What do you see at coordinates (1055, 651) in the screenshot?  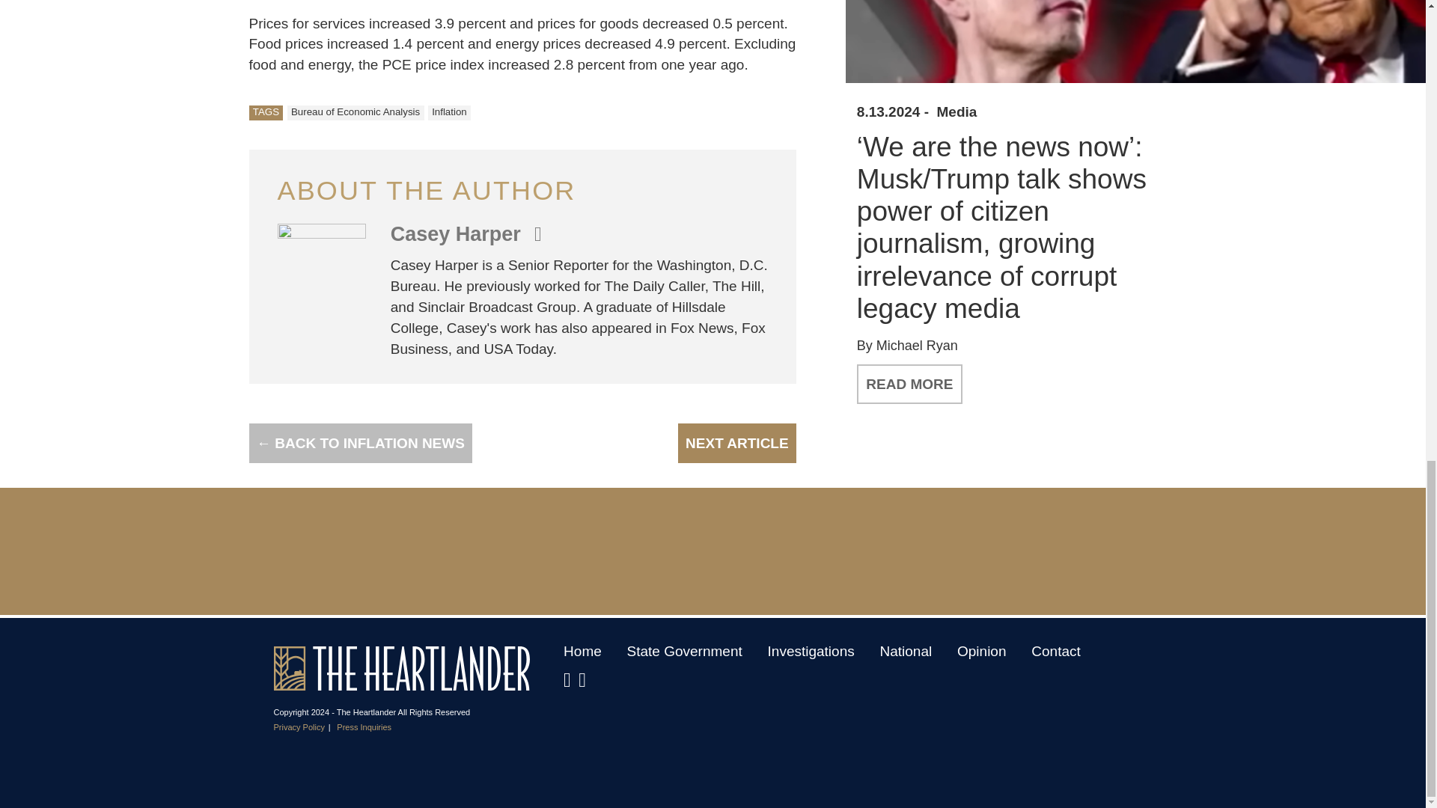 I see `Contact` at bounding box center [1055, 651].